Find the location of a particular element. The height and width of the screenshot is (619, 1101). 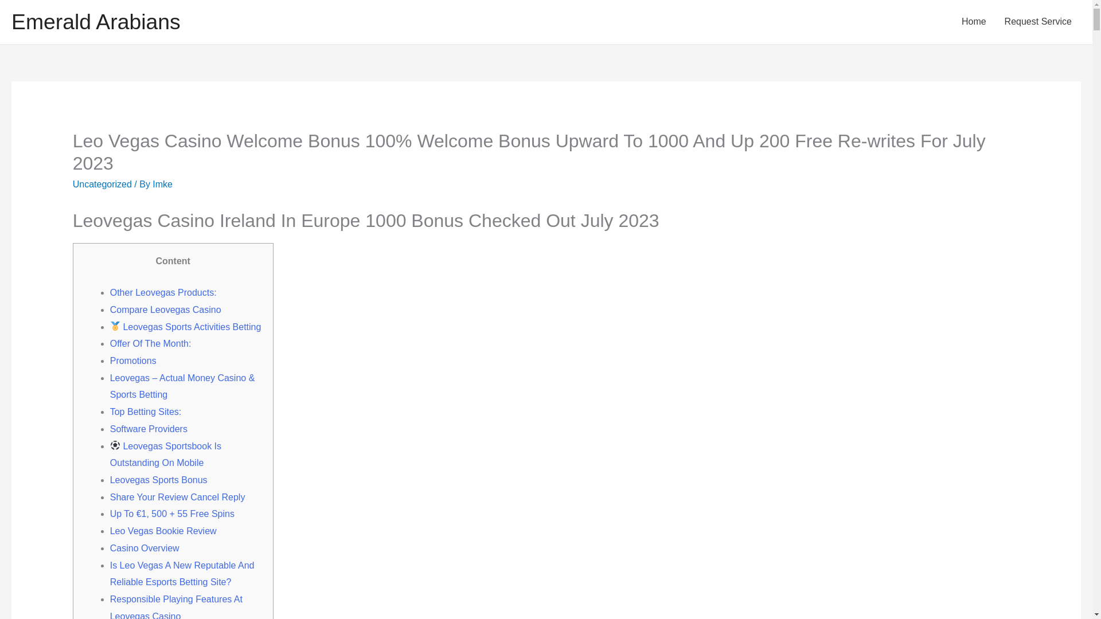

Imke is located at coordinates (163, 185).